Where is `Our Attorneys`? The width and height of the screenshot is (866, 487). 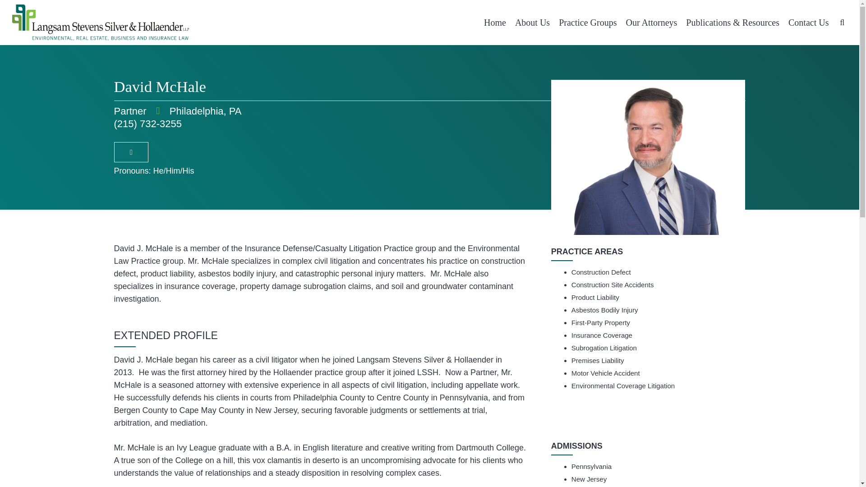 Our Attorneys is located at coordinates (651, 23).